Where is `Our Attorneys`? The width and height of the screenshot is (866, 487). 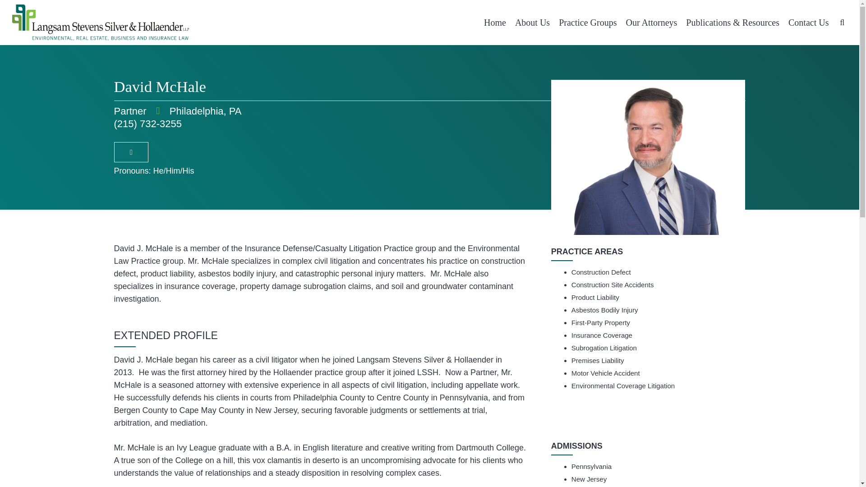 Our Attorneys is located at coordinates (651, 23).